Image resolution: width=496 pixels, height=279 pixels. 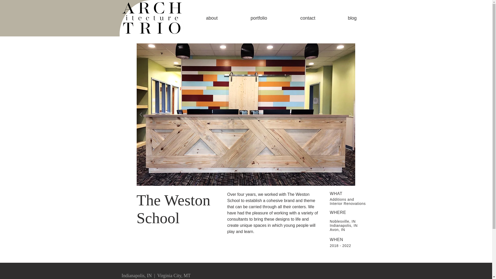 I want to click on contact, so click(x=308, y=18).